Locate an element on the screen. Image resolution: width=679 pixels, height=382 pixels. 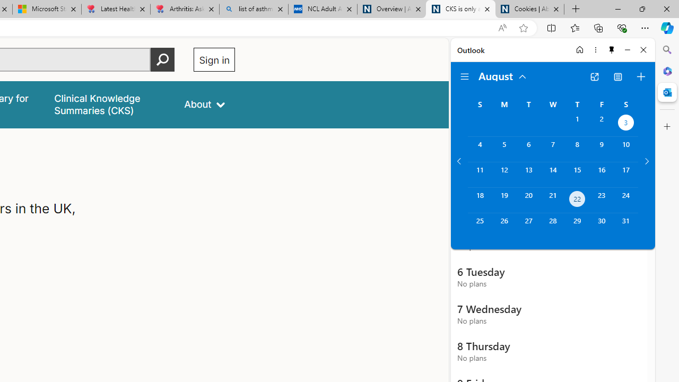
Friday, August 23, 2024.  is located at coordinates (602, 201).